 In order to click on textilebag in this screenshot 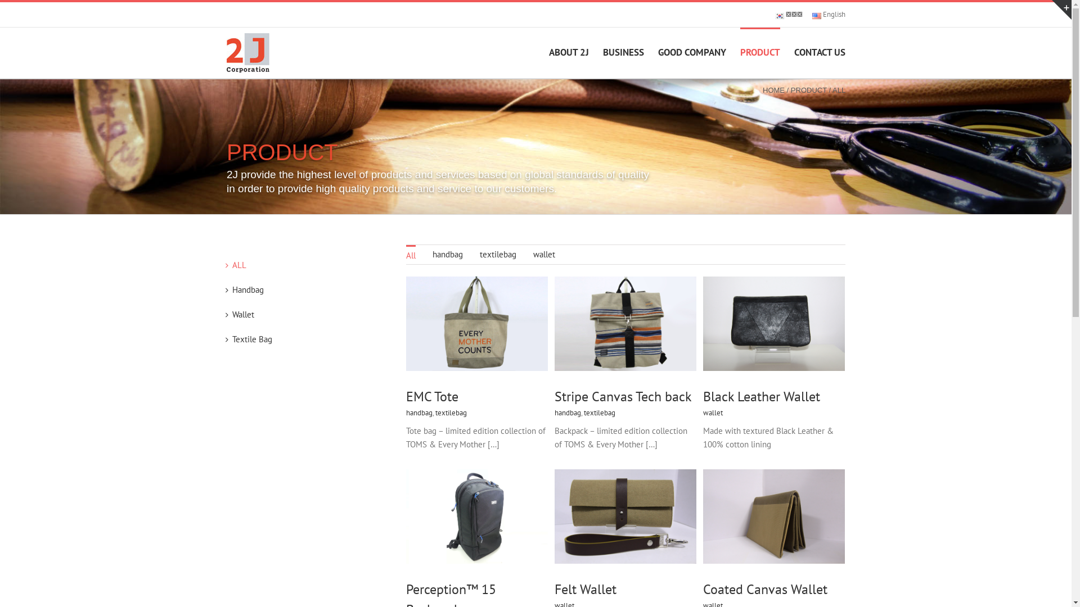, I will do `click(451, 413)`.